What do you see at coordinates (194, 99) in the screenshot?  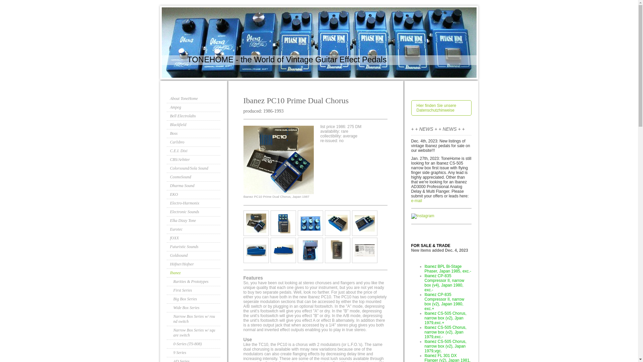 I see `About ToneHome` at bounding box center [194, 99].